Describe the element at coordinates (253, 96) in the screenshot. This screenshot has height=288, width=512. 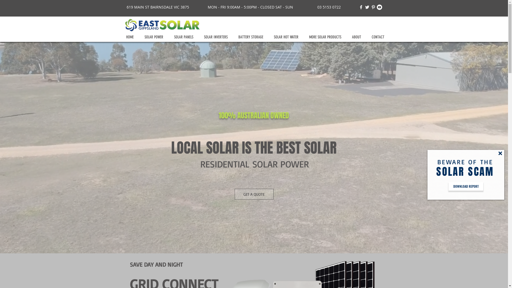
I see `TWIPLA (Visitor Analytics)` at that location.